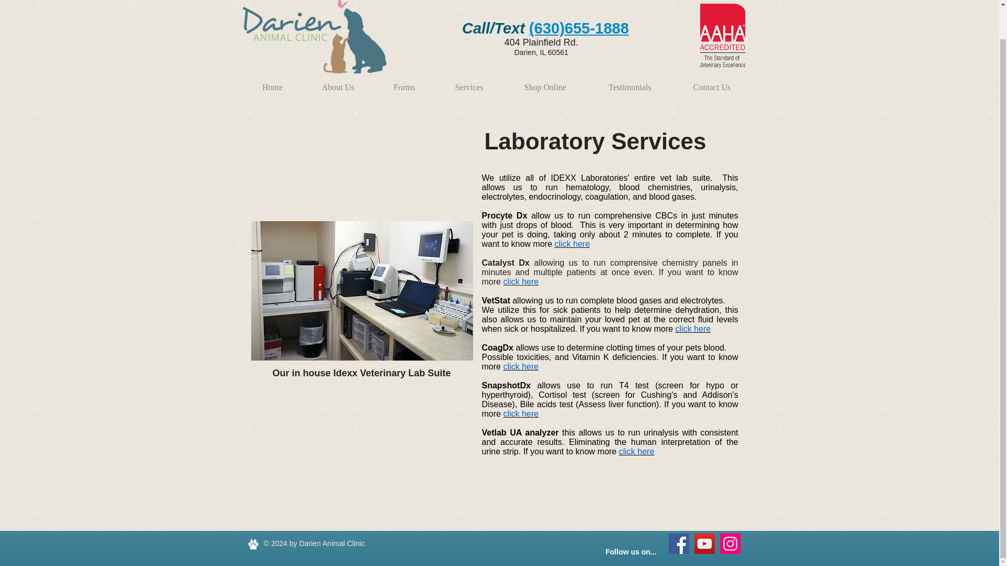 The width and height of the screenshot is (1007, 566). I want to click on Testimonials, so click(629, 82).